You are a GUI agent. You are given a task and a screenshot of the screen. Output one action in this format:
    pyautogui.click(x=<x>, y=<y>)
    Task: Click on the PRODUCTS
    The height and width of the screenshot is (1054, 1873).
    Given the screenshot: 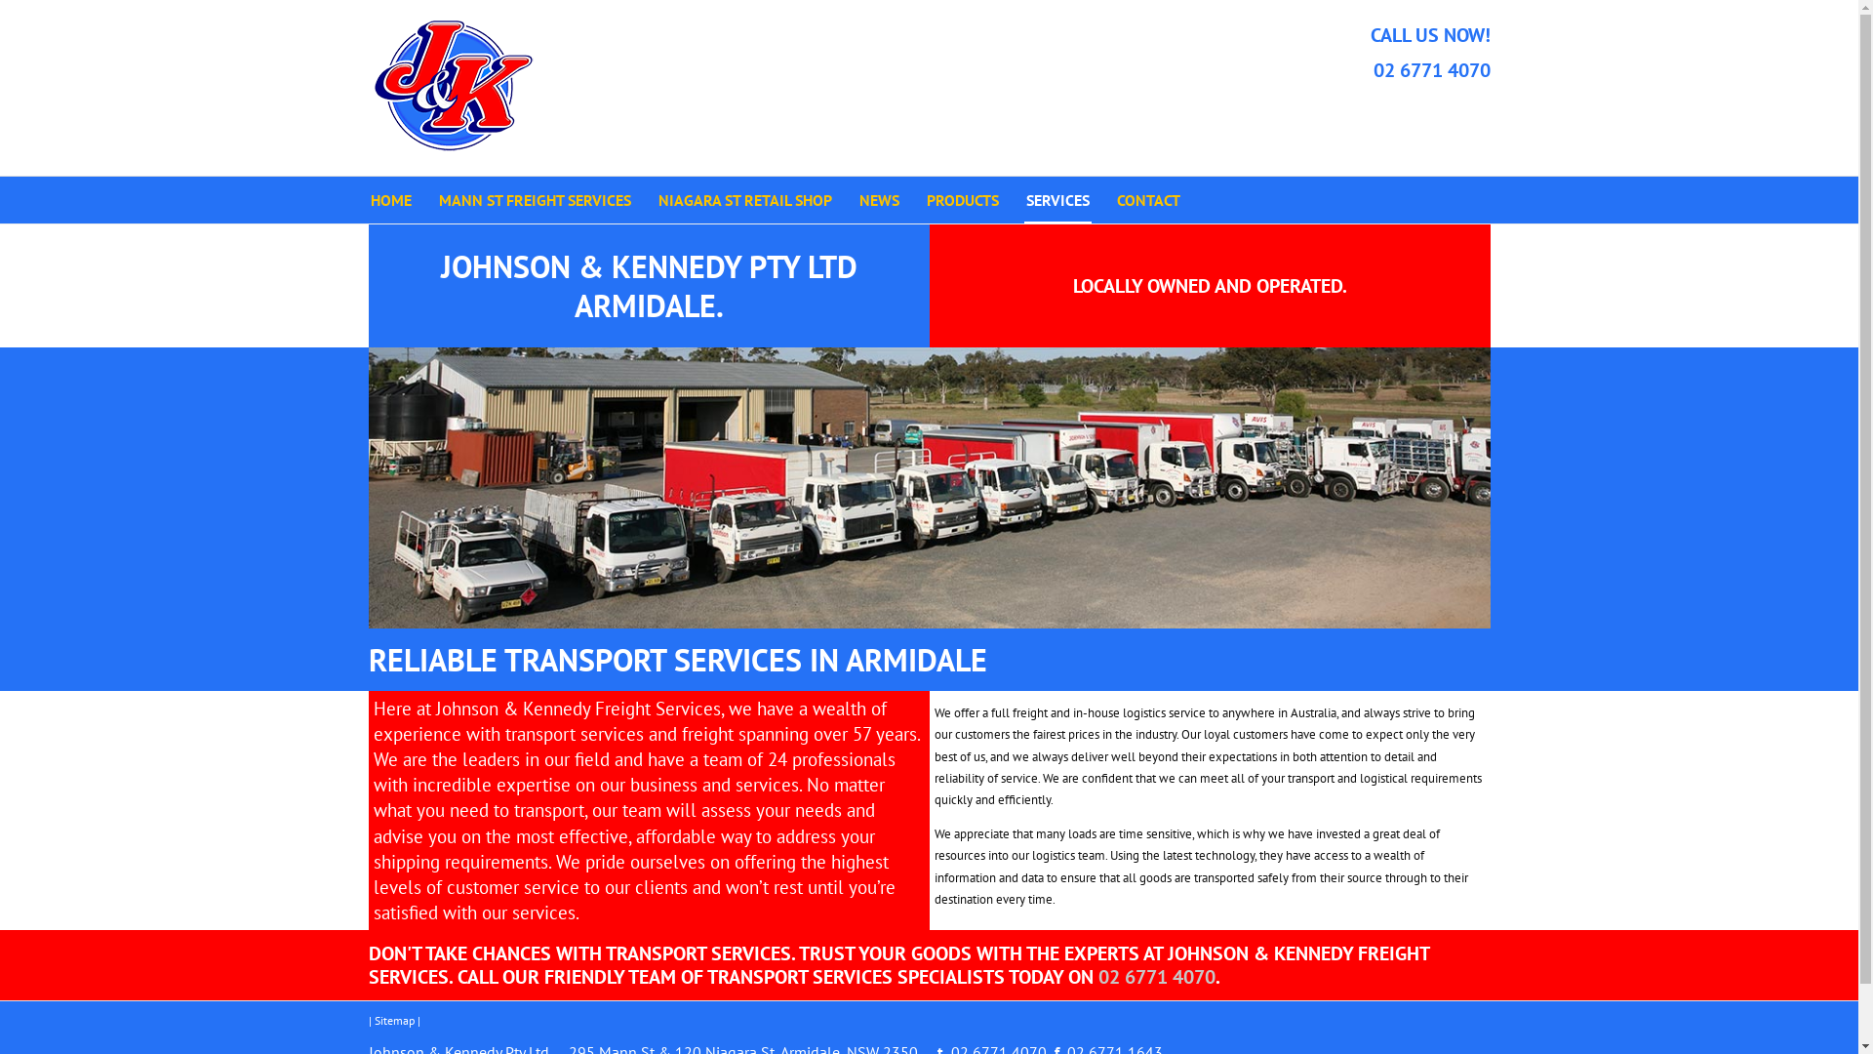 What is the action you would take?
    pyautogui.click(x=963, y=200)
    